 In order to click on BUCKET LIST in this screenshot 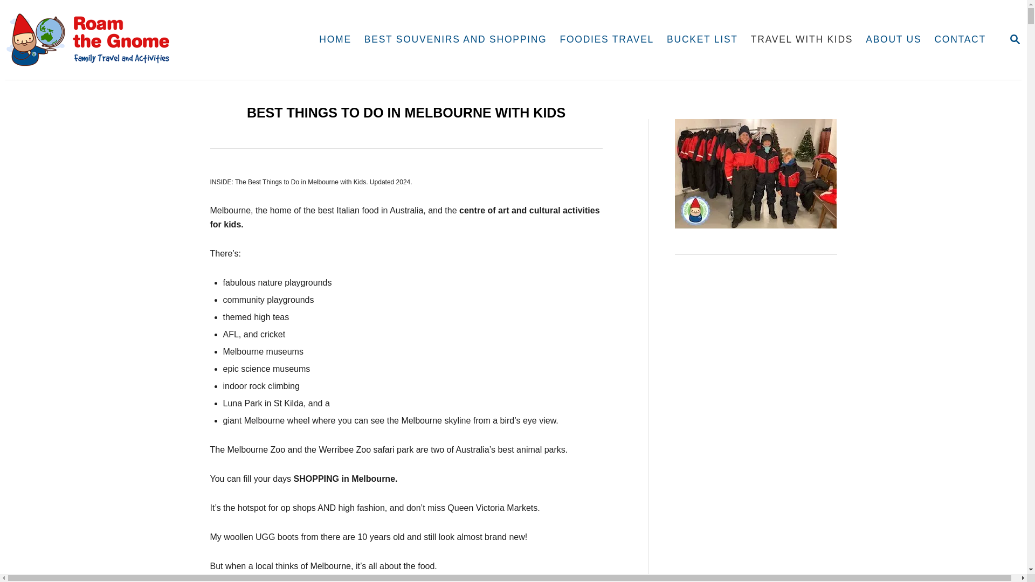, I will do `click(702, 40)`.